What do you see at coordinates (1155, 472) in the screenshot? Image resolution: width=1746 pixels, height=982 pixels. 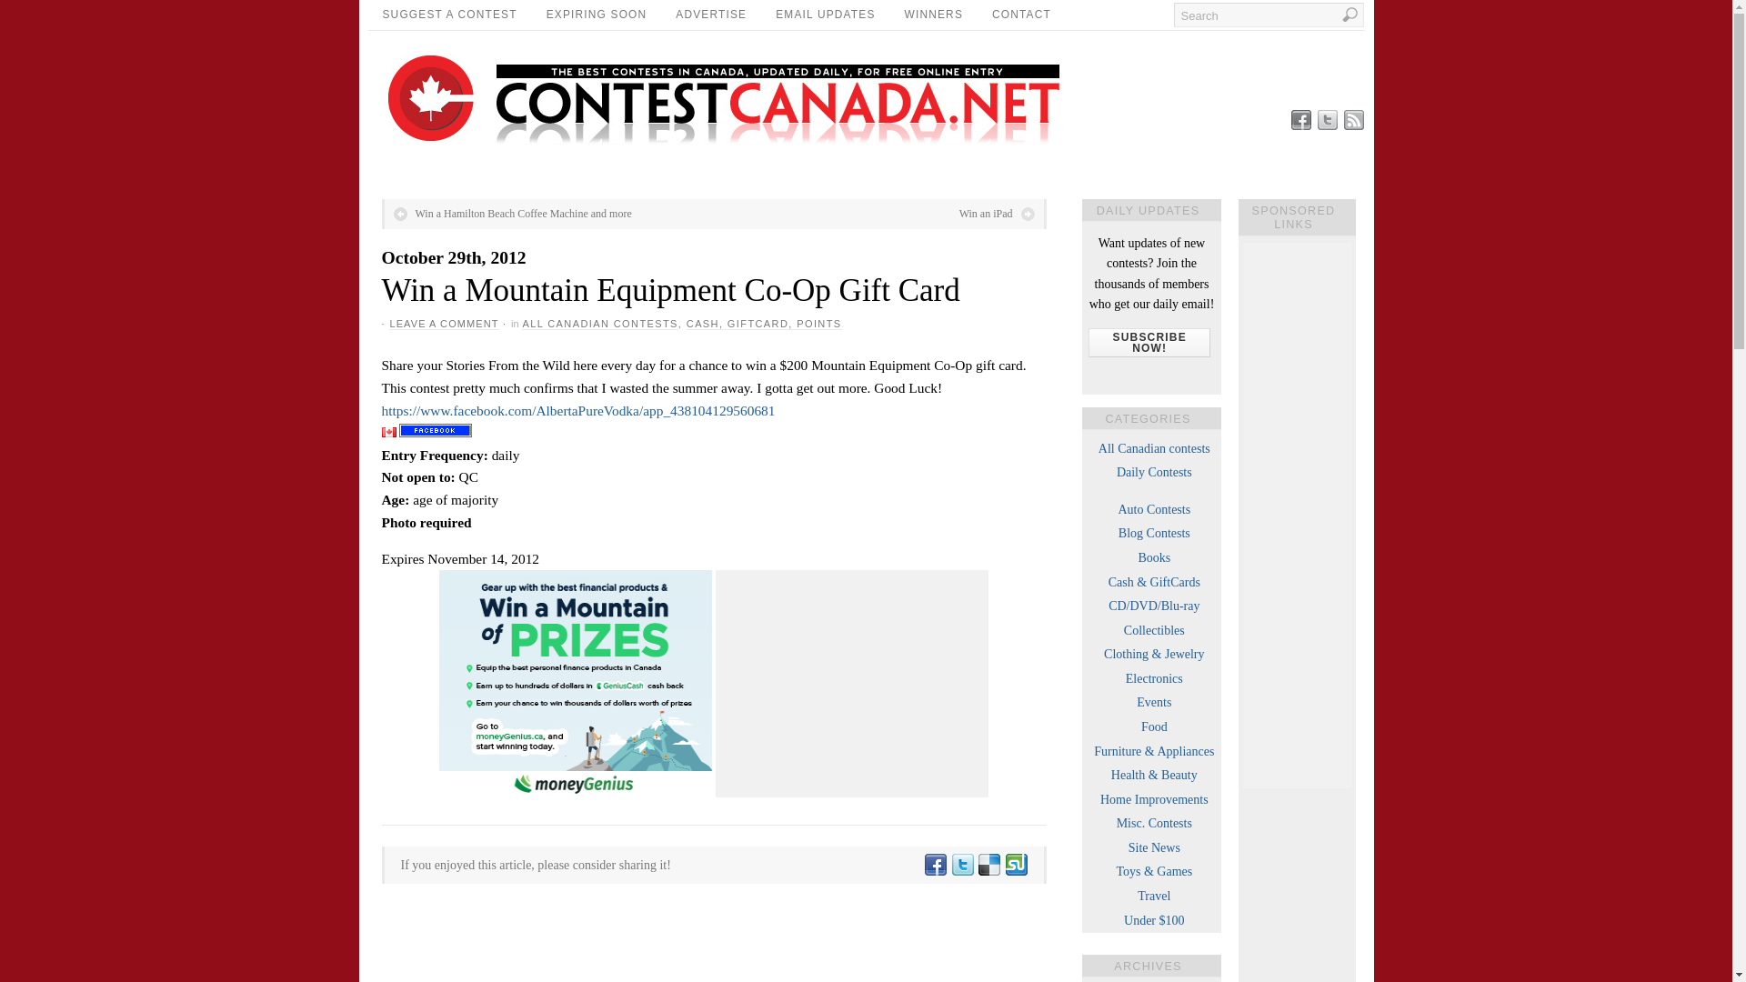 I see `Canadian contests that can be entered every day.` at bounding box center [1155, 472].